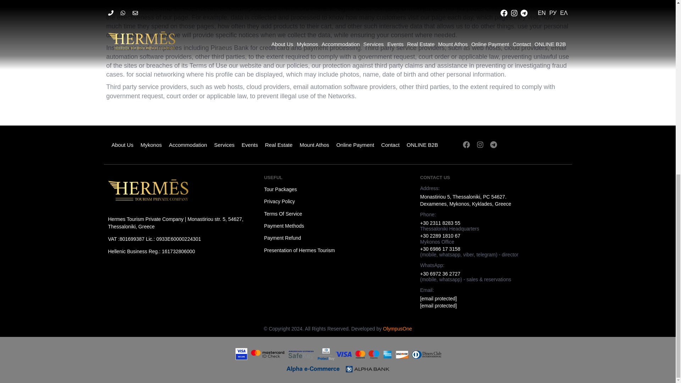 The image size is (681, 383). What do you see at coordinates (122, 145) in the screenshot?
I see `About Us` at bounding box center [122, 145].